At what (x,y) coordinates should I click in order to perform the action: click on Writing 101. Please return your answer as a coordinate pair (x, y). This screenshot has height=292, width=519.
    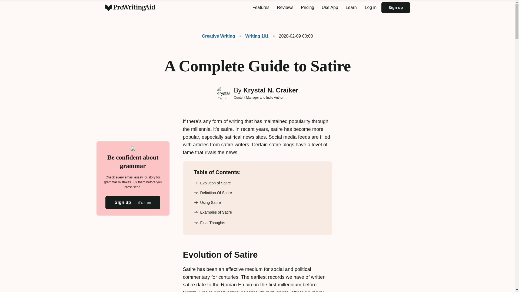
    Looking at the image, I should click on (254, 36).